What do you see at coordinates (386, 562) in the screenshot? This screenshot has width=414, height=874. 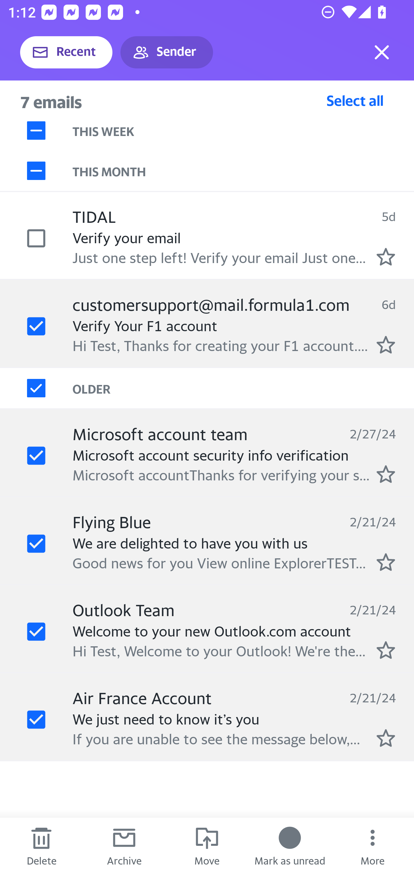 I see `Mark as starred.` at bounding box center [386, 562].